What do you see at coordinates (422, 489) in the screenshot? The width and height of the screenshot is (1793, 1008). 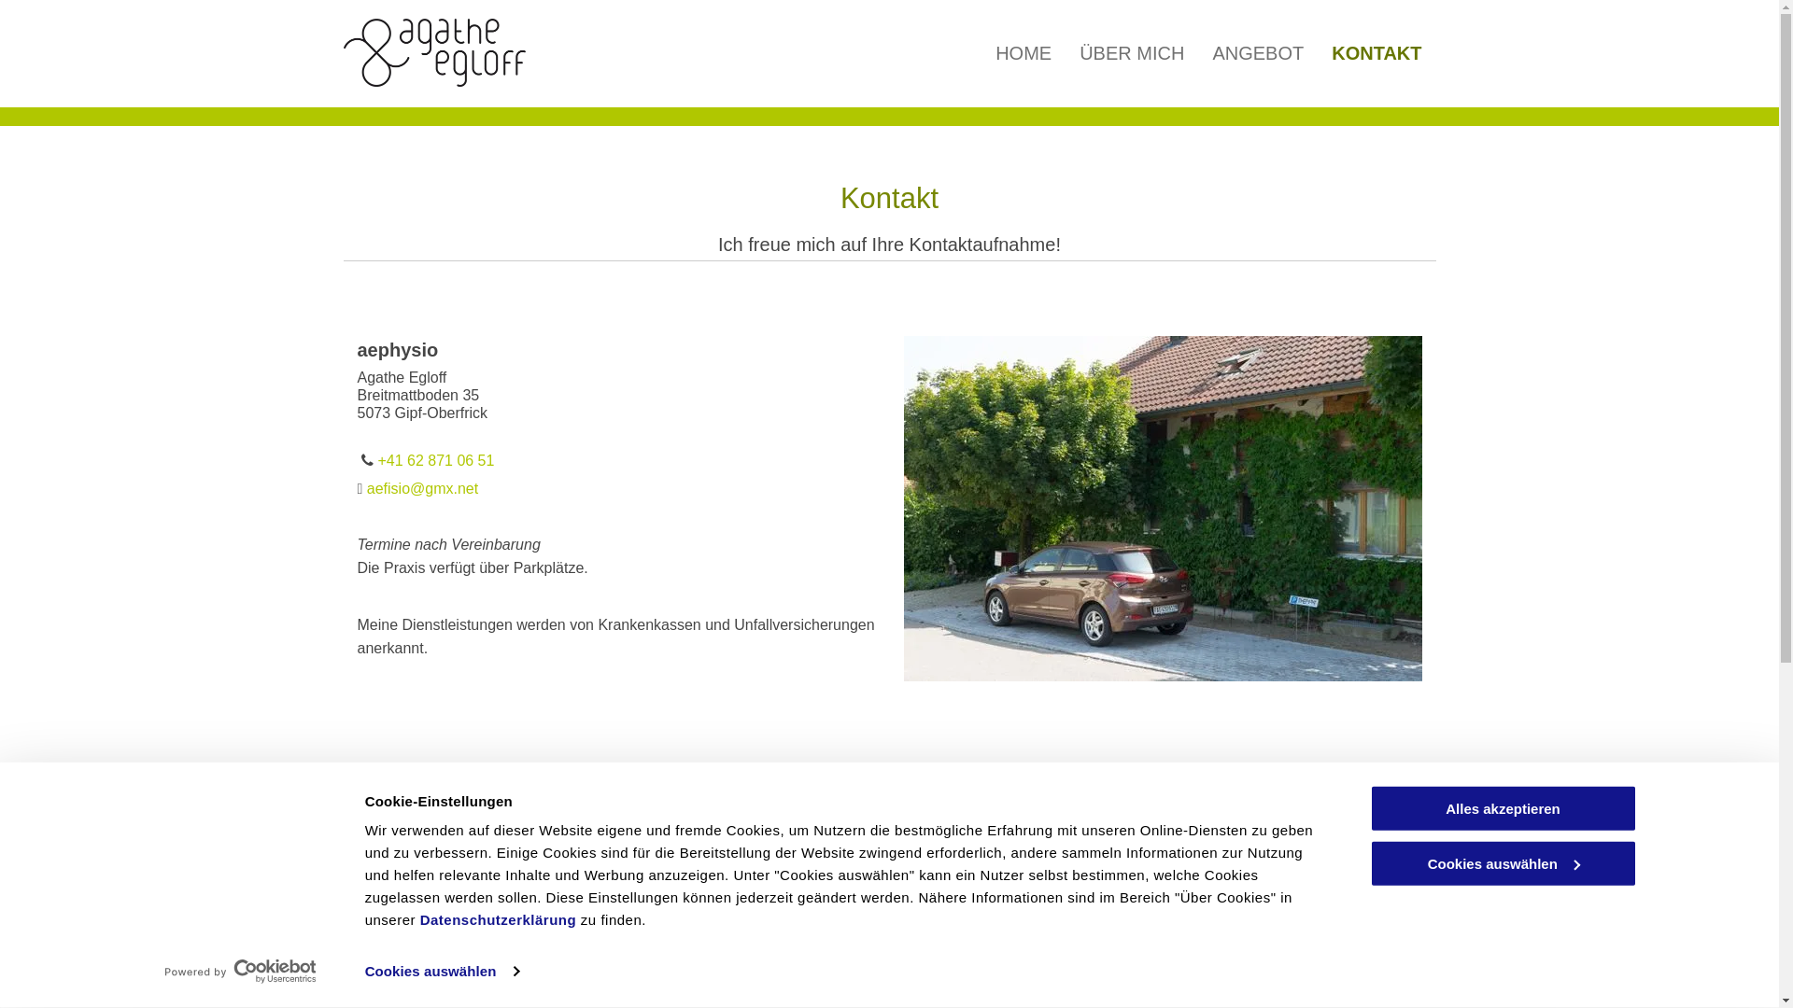 I see `aefisio@gmx.net` at bounding box center [422, 489].